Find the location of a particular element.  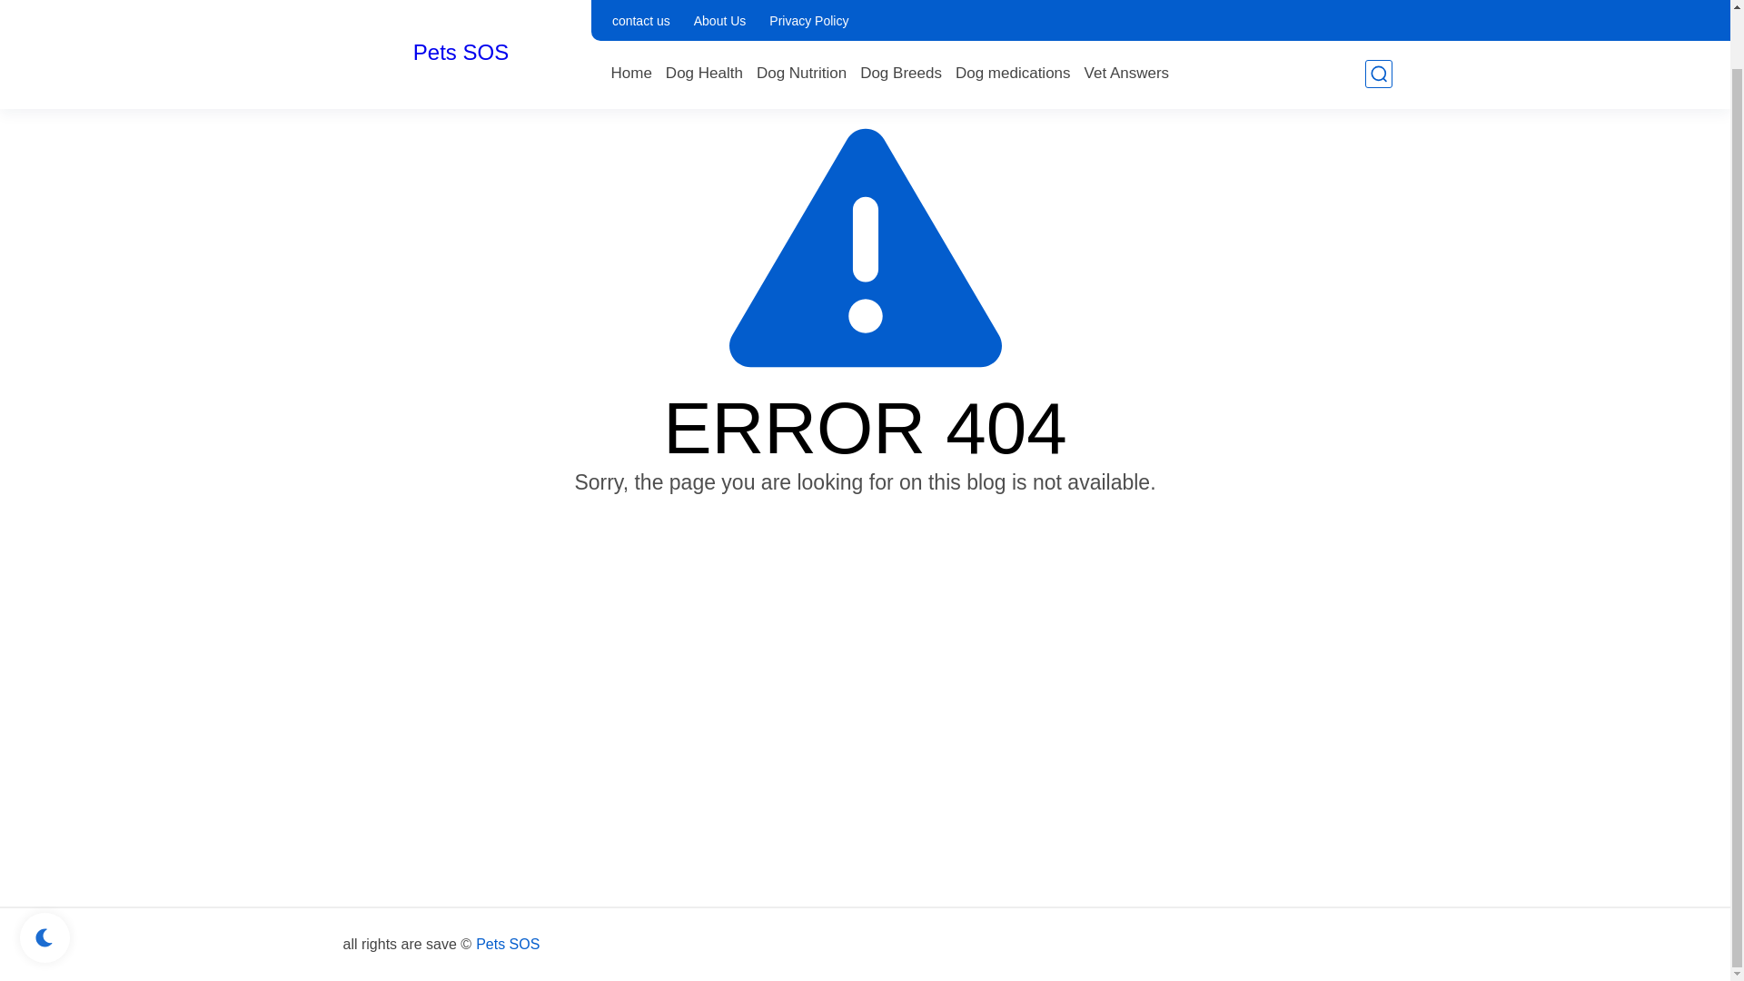

Home is located at coordinates (630, 13).